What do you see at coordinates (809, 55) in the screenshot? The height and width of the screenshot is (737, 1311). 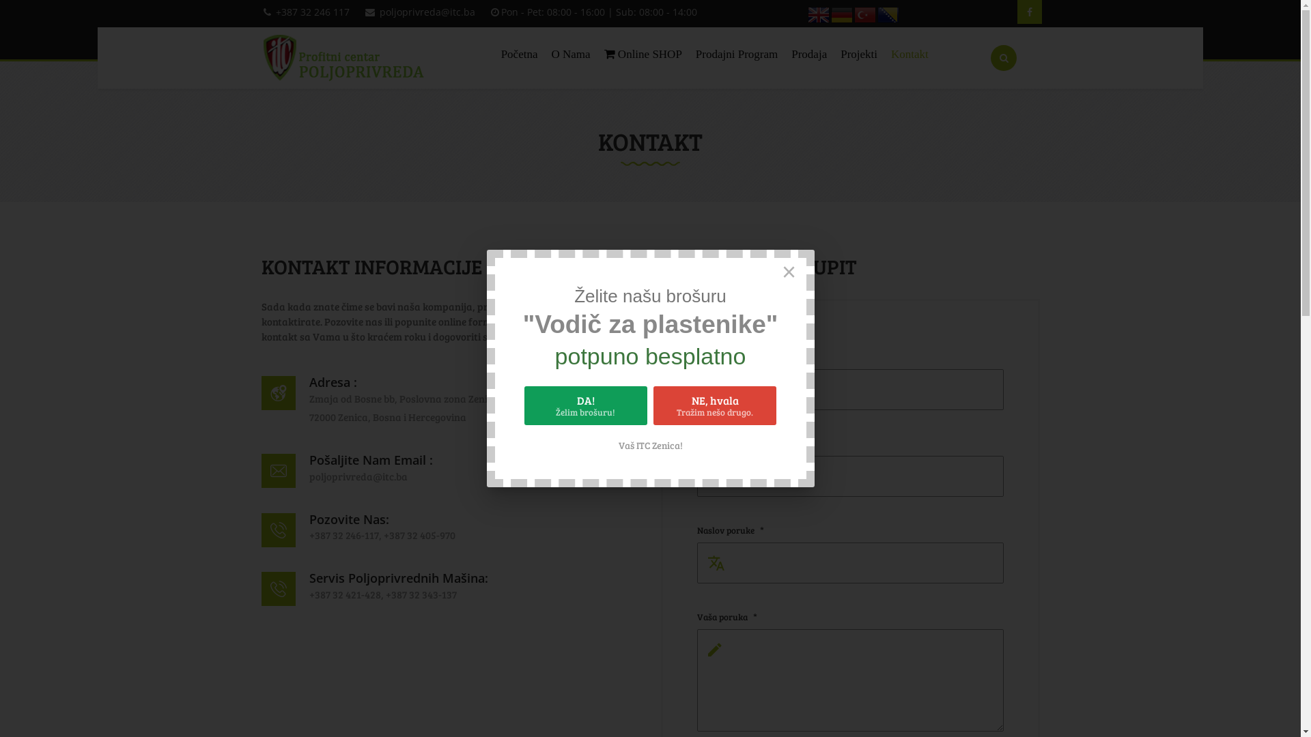 I see `Prodaja` at bounding box center [809, 55].